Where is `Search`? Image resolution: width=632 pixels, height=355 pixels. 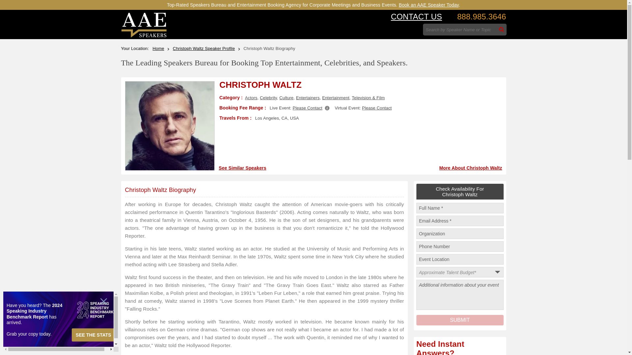 Search is located at coordinates (502, 30).